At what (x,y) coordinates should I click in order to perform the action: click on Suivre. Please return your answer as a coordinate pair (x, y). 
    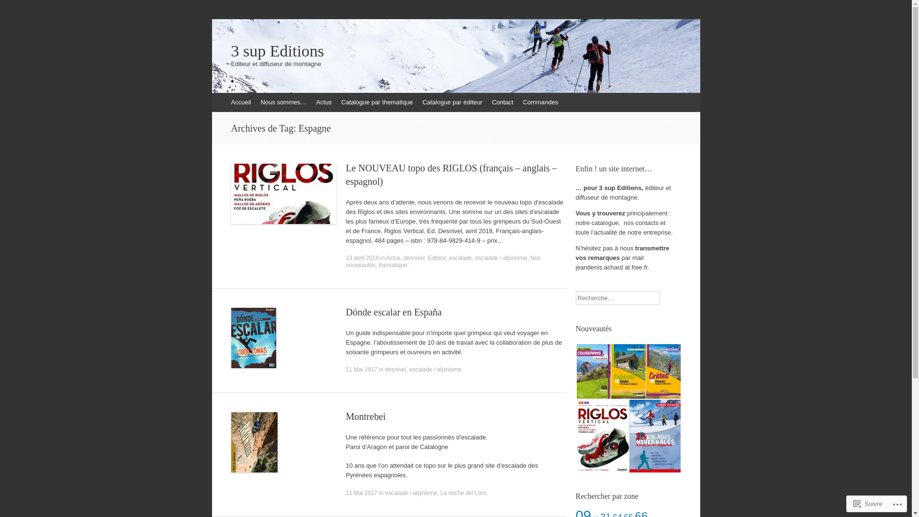
    Looking at the image, I should click on (868, 504).